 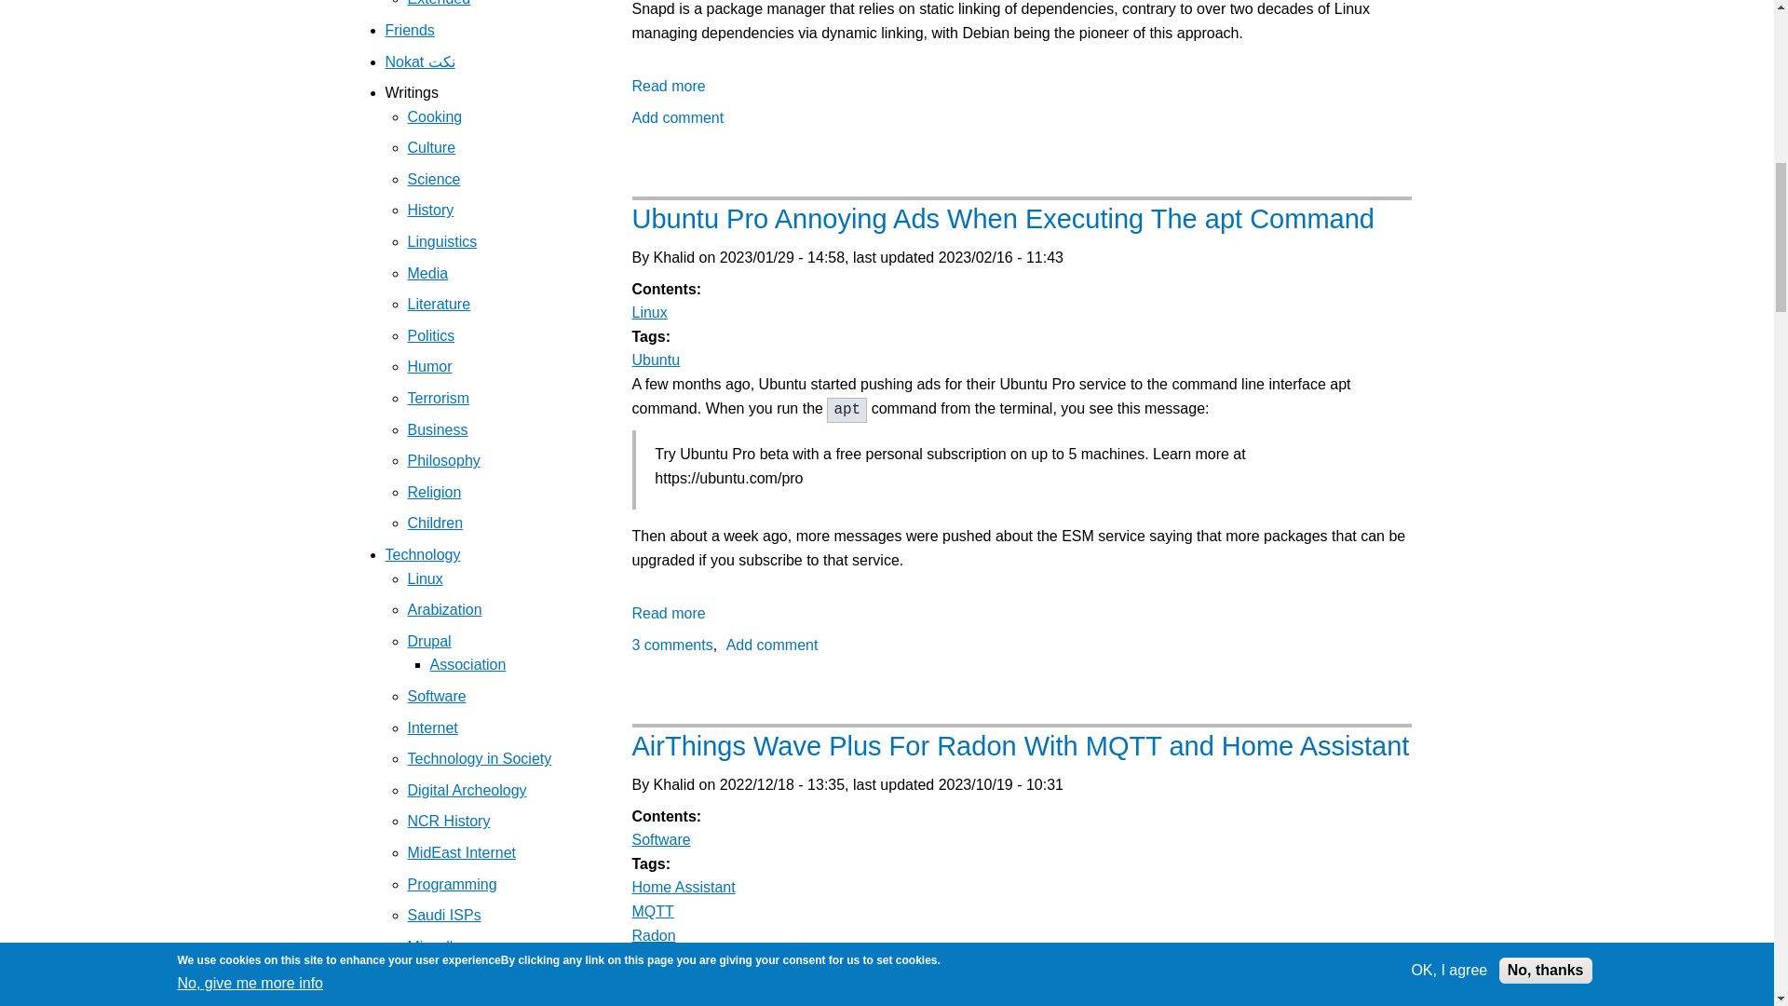 What do you see at coordinates (677, 117) in the screenshot?
I see `Add comment` at bounding box center [677, 117].